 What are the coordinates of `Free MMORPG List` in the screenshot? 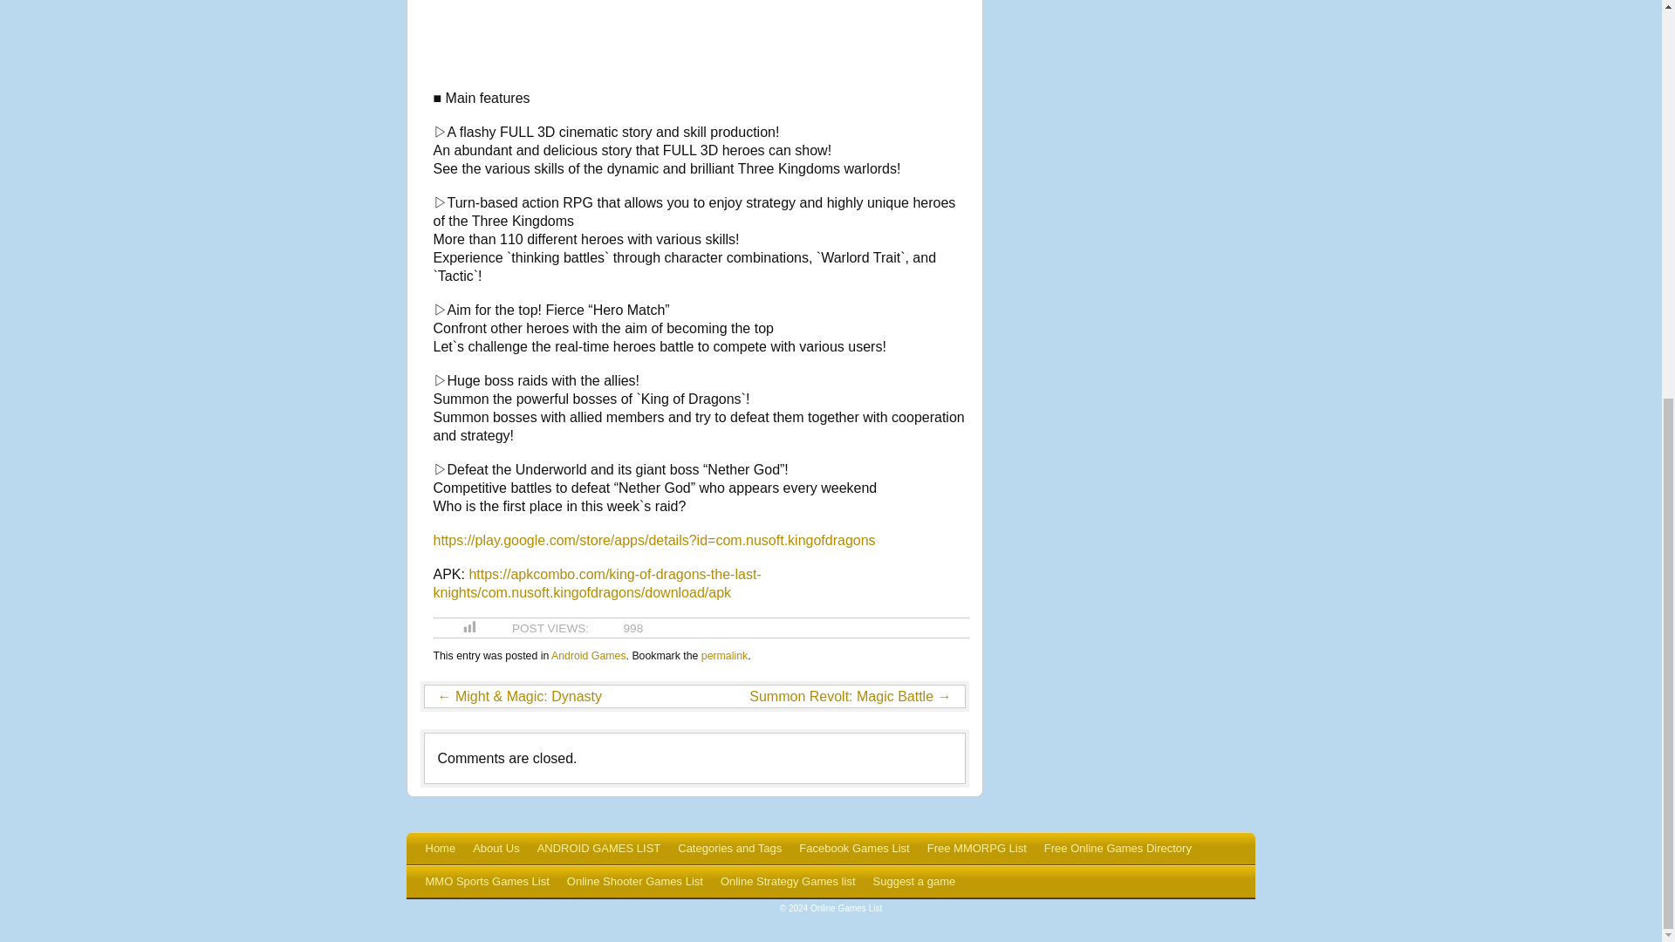 It's located at (976, 848).